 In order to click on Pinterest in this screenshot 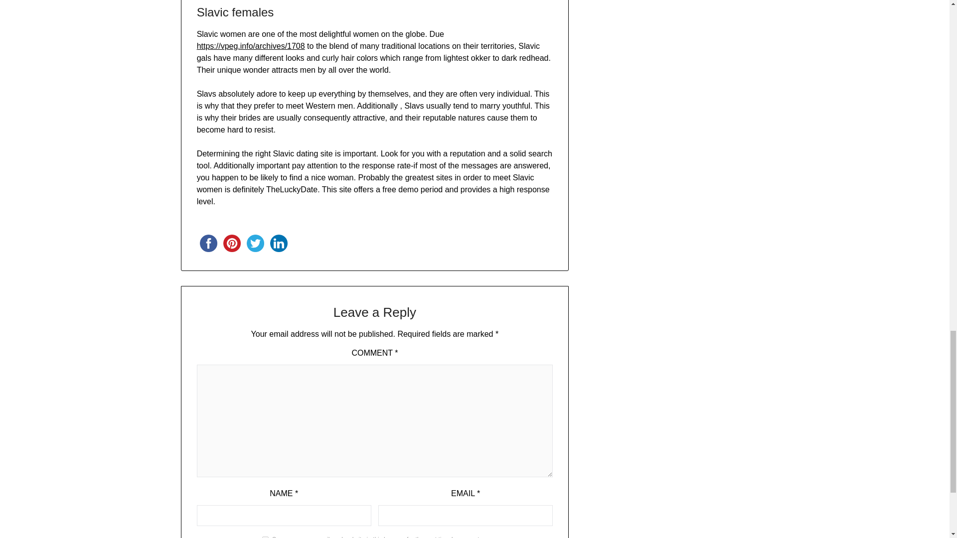, I will do `click(232, 243)`.